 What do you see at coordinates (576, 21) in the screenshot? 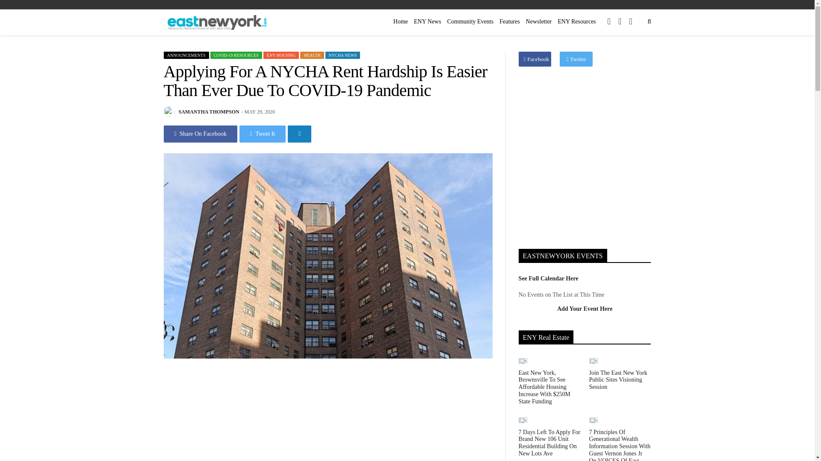
I see `ENY Resources` at bounding box center [576, 21].